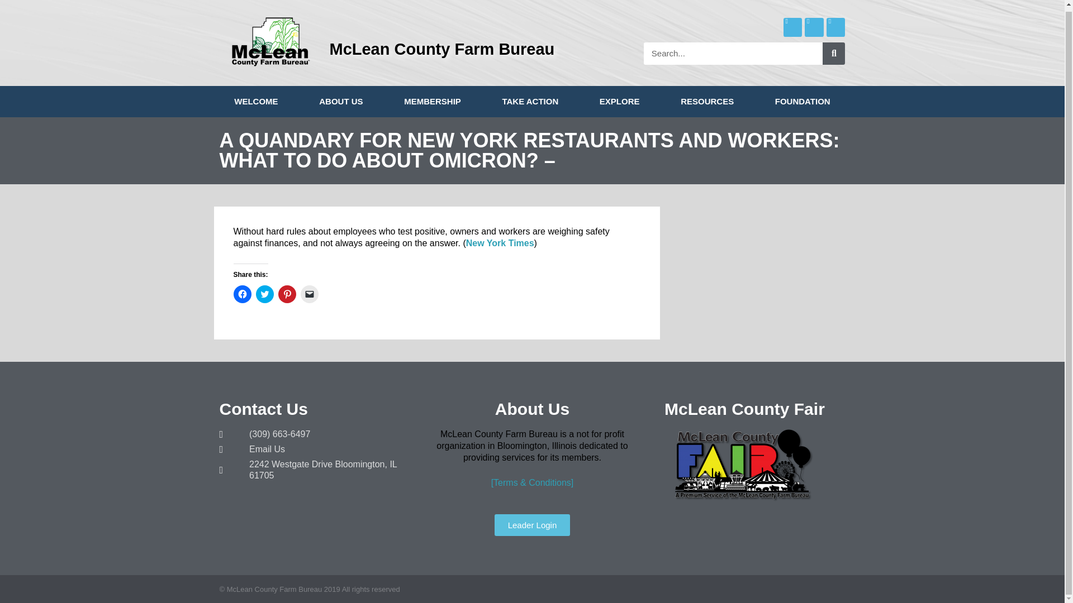 Image resolution: width=1073 pixels, height=603 pixels. Describe the element at coordinates (441, 49) in the screenshot. I see `McLean County Farm Bureau` at that location.